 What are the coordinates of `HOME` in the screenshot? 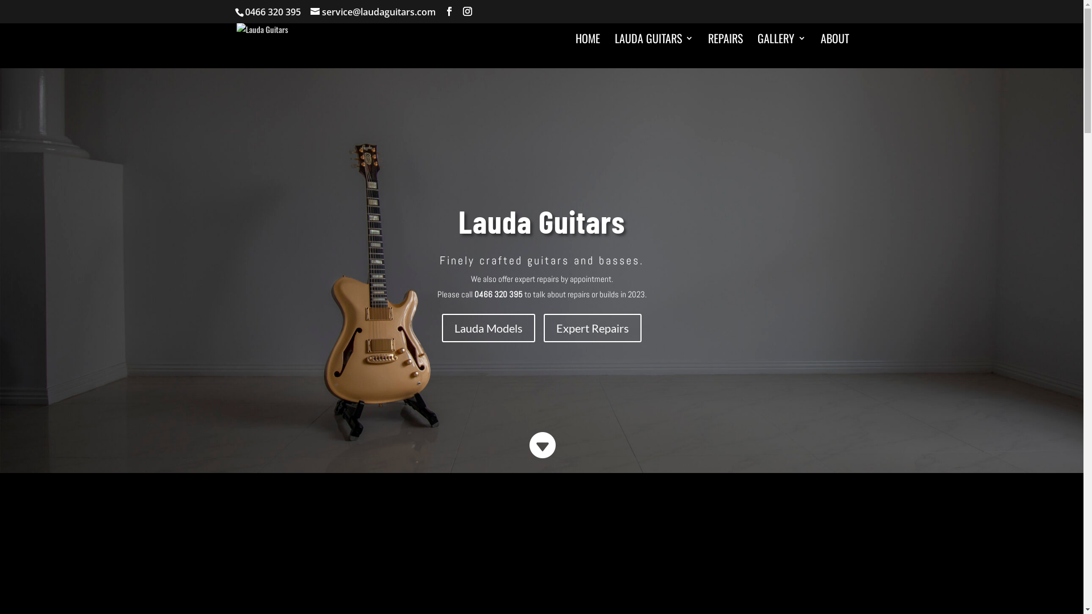 It's located at (588, 47).